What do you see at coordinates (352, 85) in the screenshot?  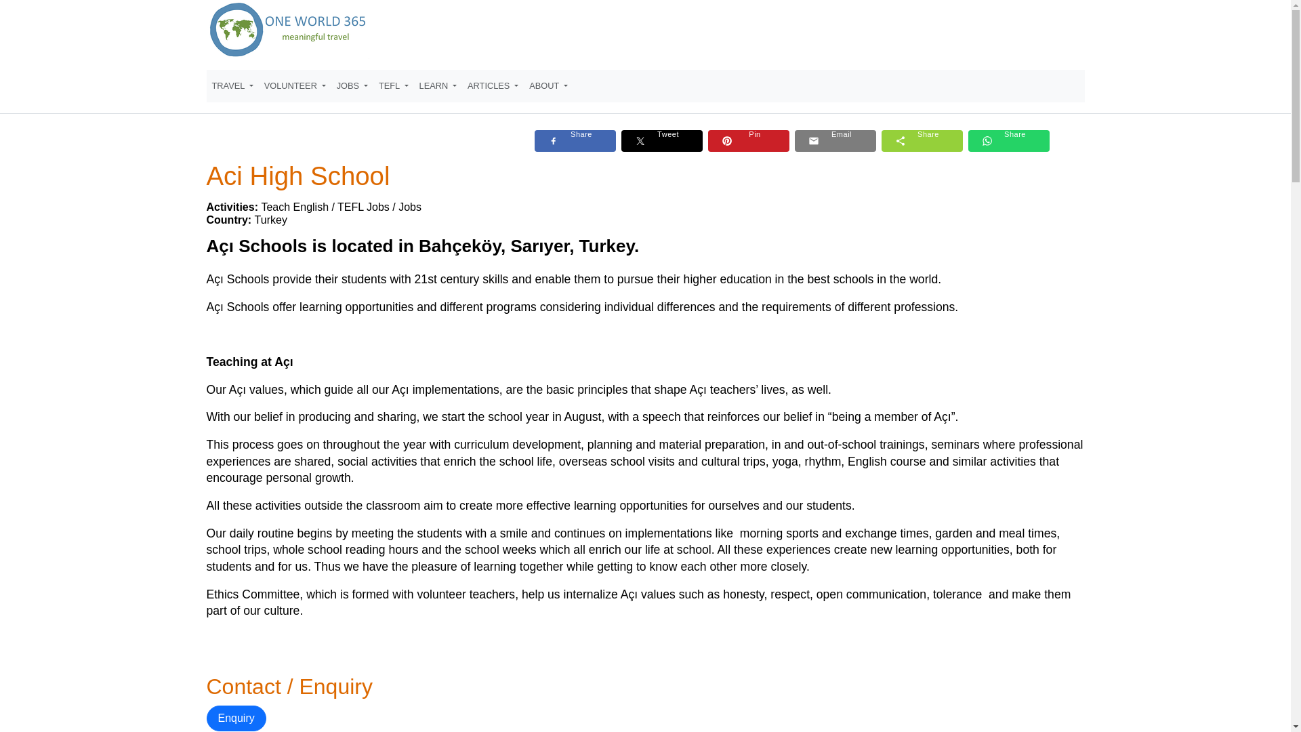 I see `JOBS` at bounding box center [352, 85].